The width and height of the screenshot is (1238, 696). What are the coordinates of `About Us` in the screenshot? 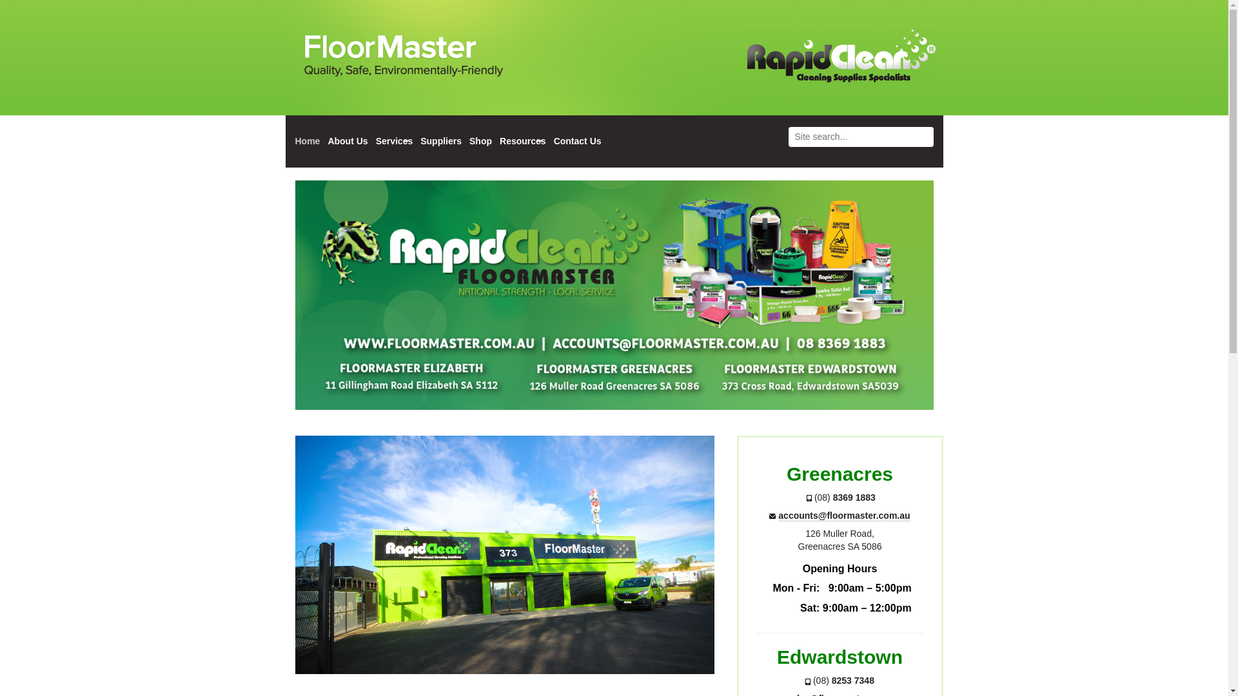 It's located at (348, 142).